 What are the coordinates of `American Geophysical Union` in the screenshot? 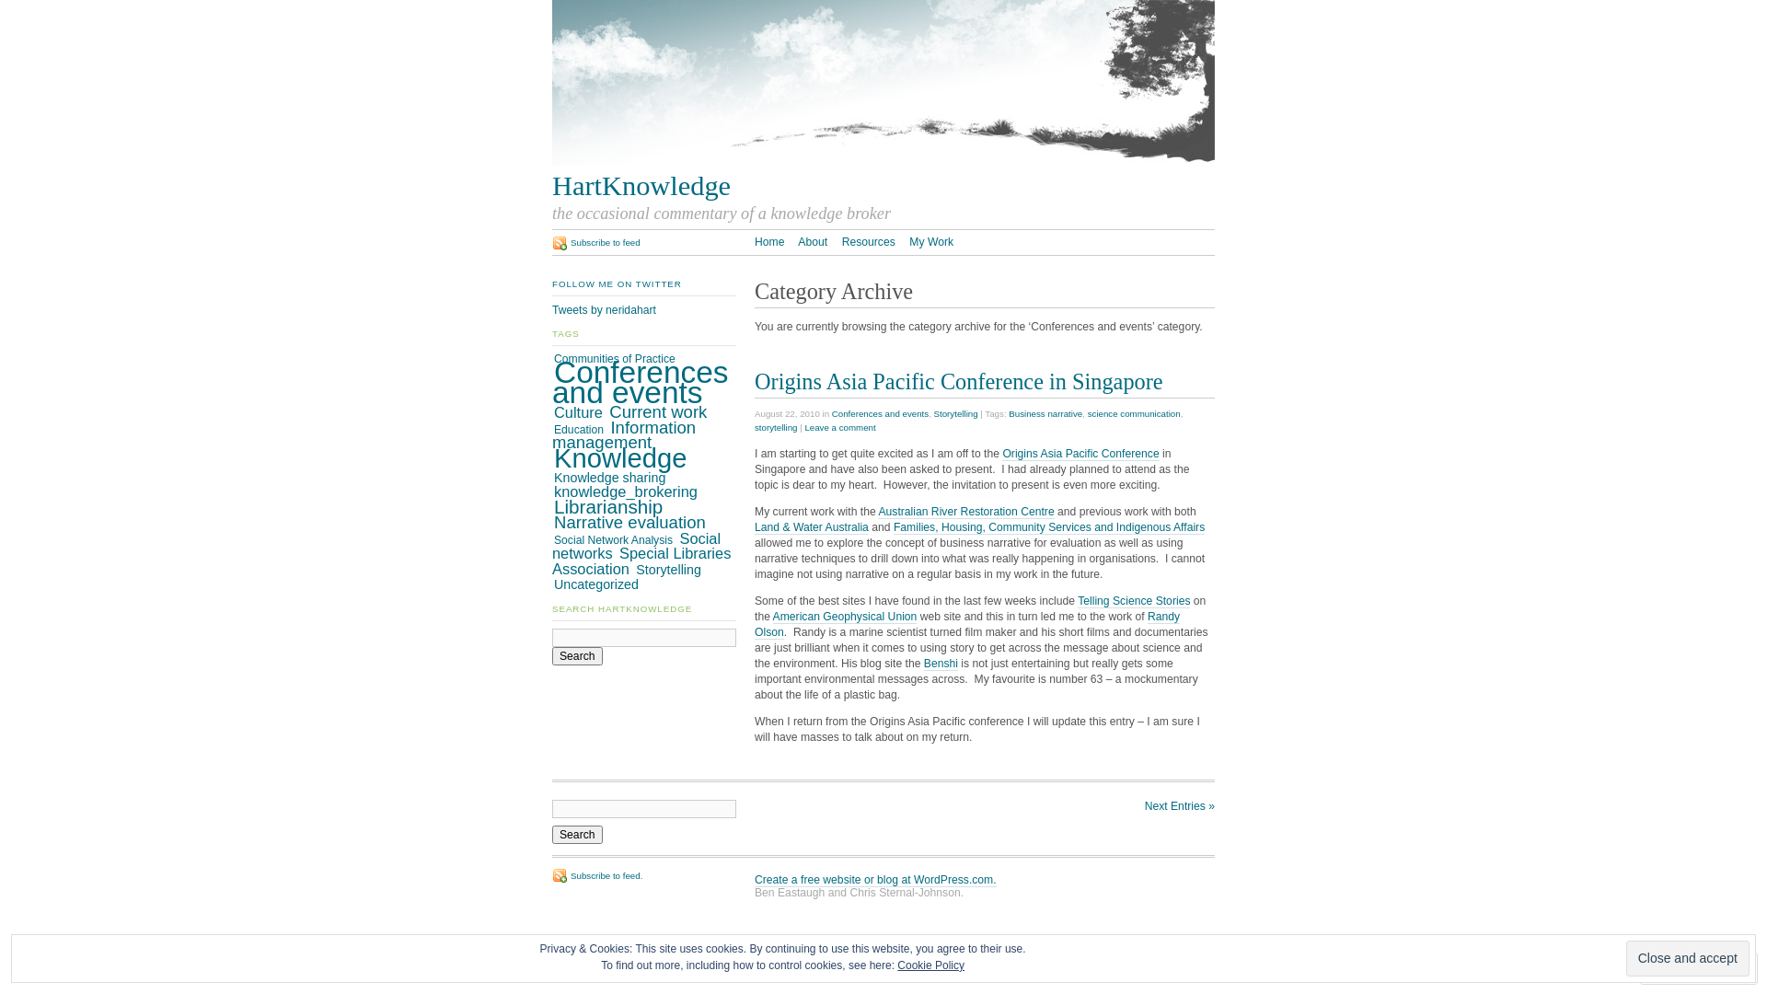 It's located at (845, 617).